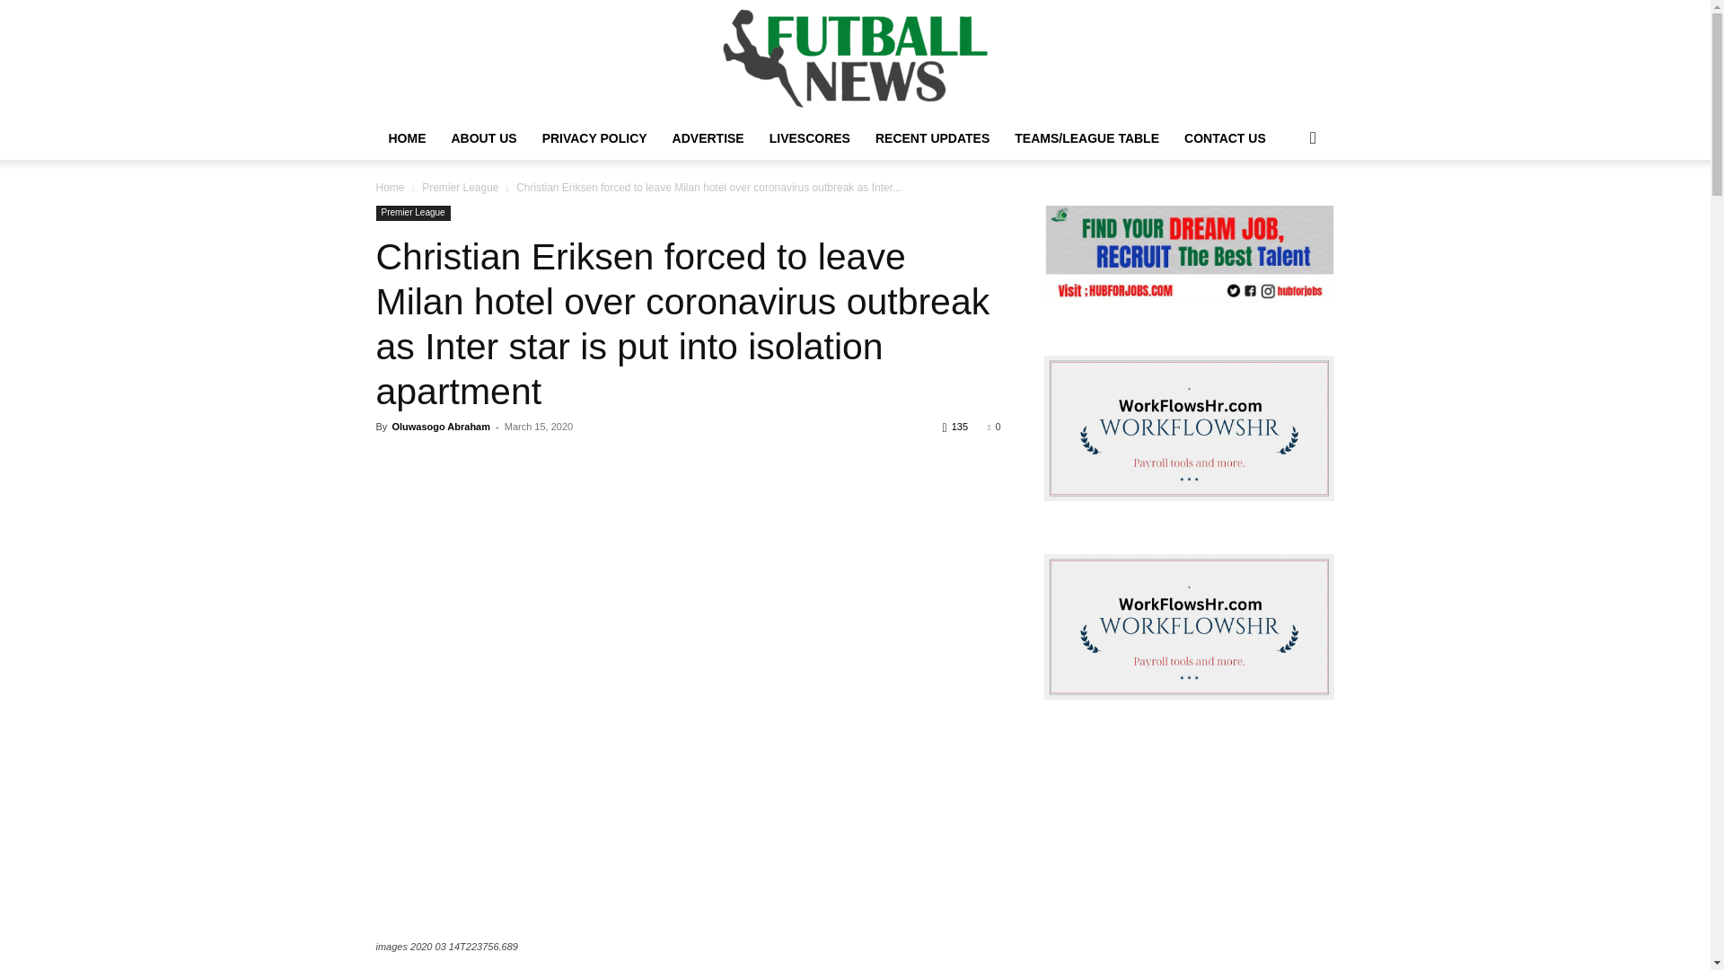 This screenshot has width=1724, height=970. What do you see at coordinates (594, 138) in the screenshot?
I see `PRIVACY POLICY` at bounding box center [594, 138].